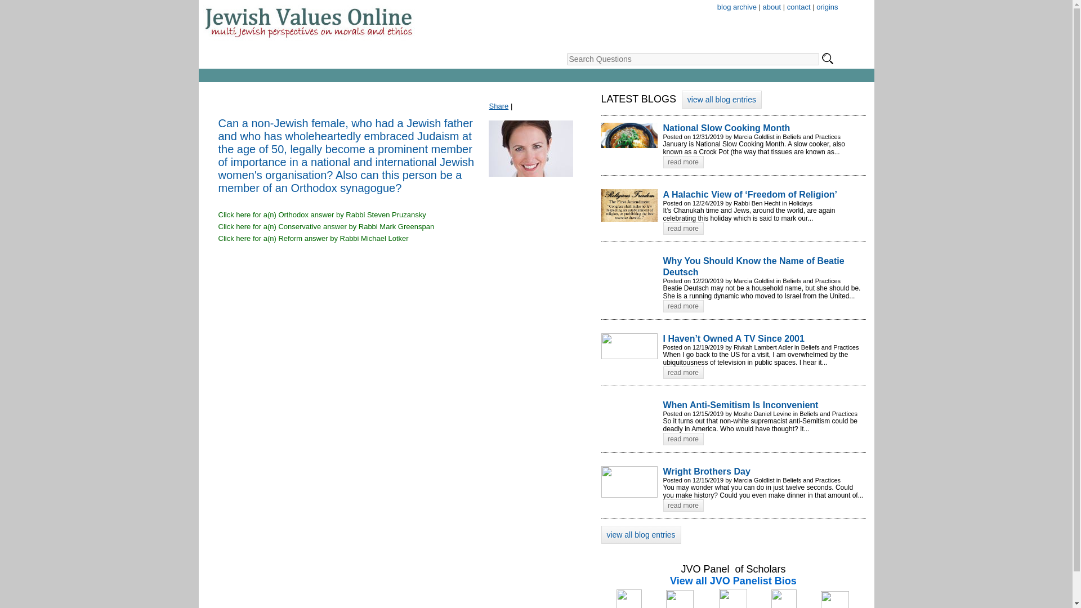 The height and width of the screenshot is (608, 1081). I want to click on origins, so click(827, 7).